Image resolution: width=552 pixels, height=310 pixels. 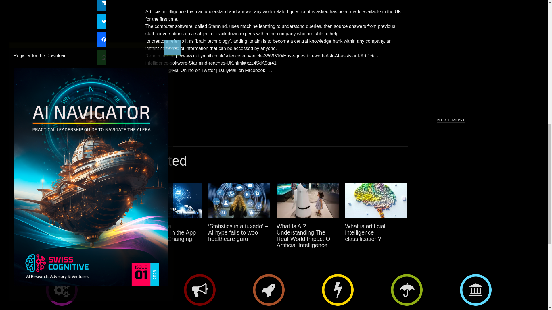 I want to click on What is artificial intelligence classification?, so click(x=376, y=200).